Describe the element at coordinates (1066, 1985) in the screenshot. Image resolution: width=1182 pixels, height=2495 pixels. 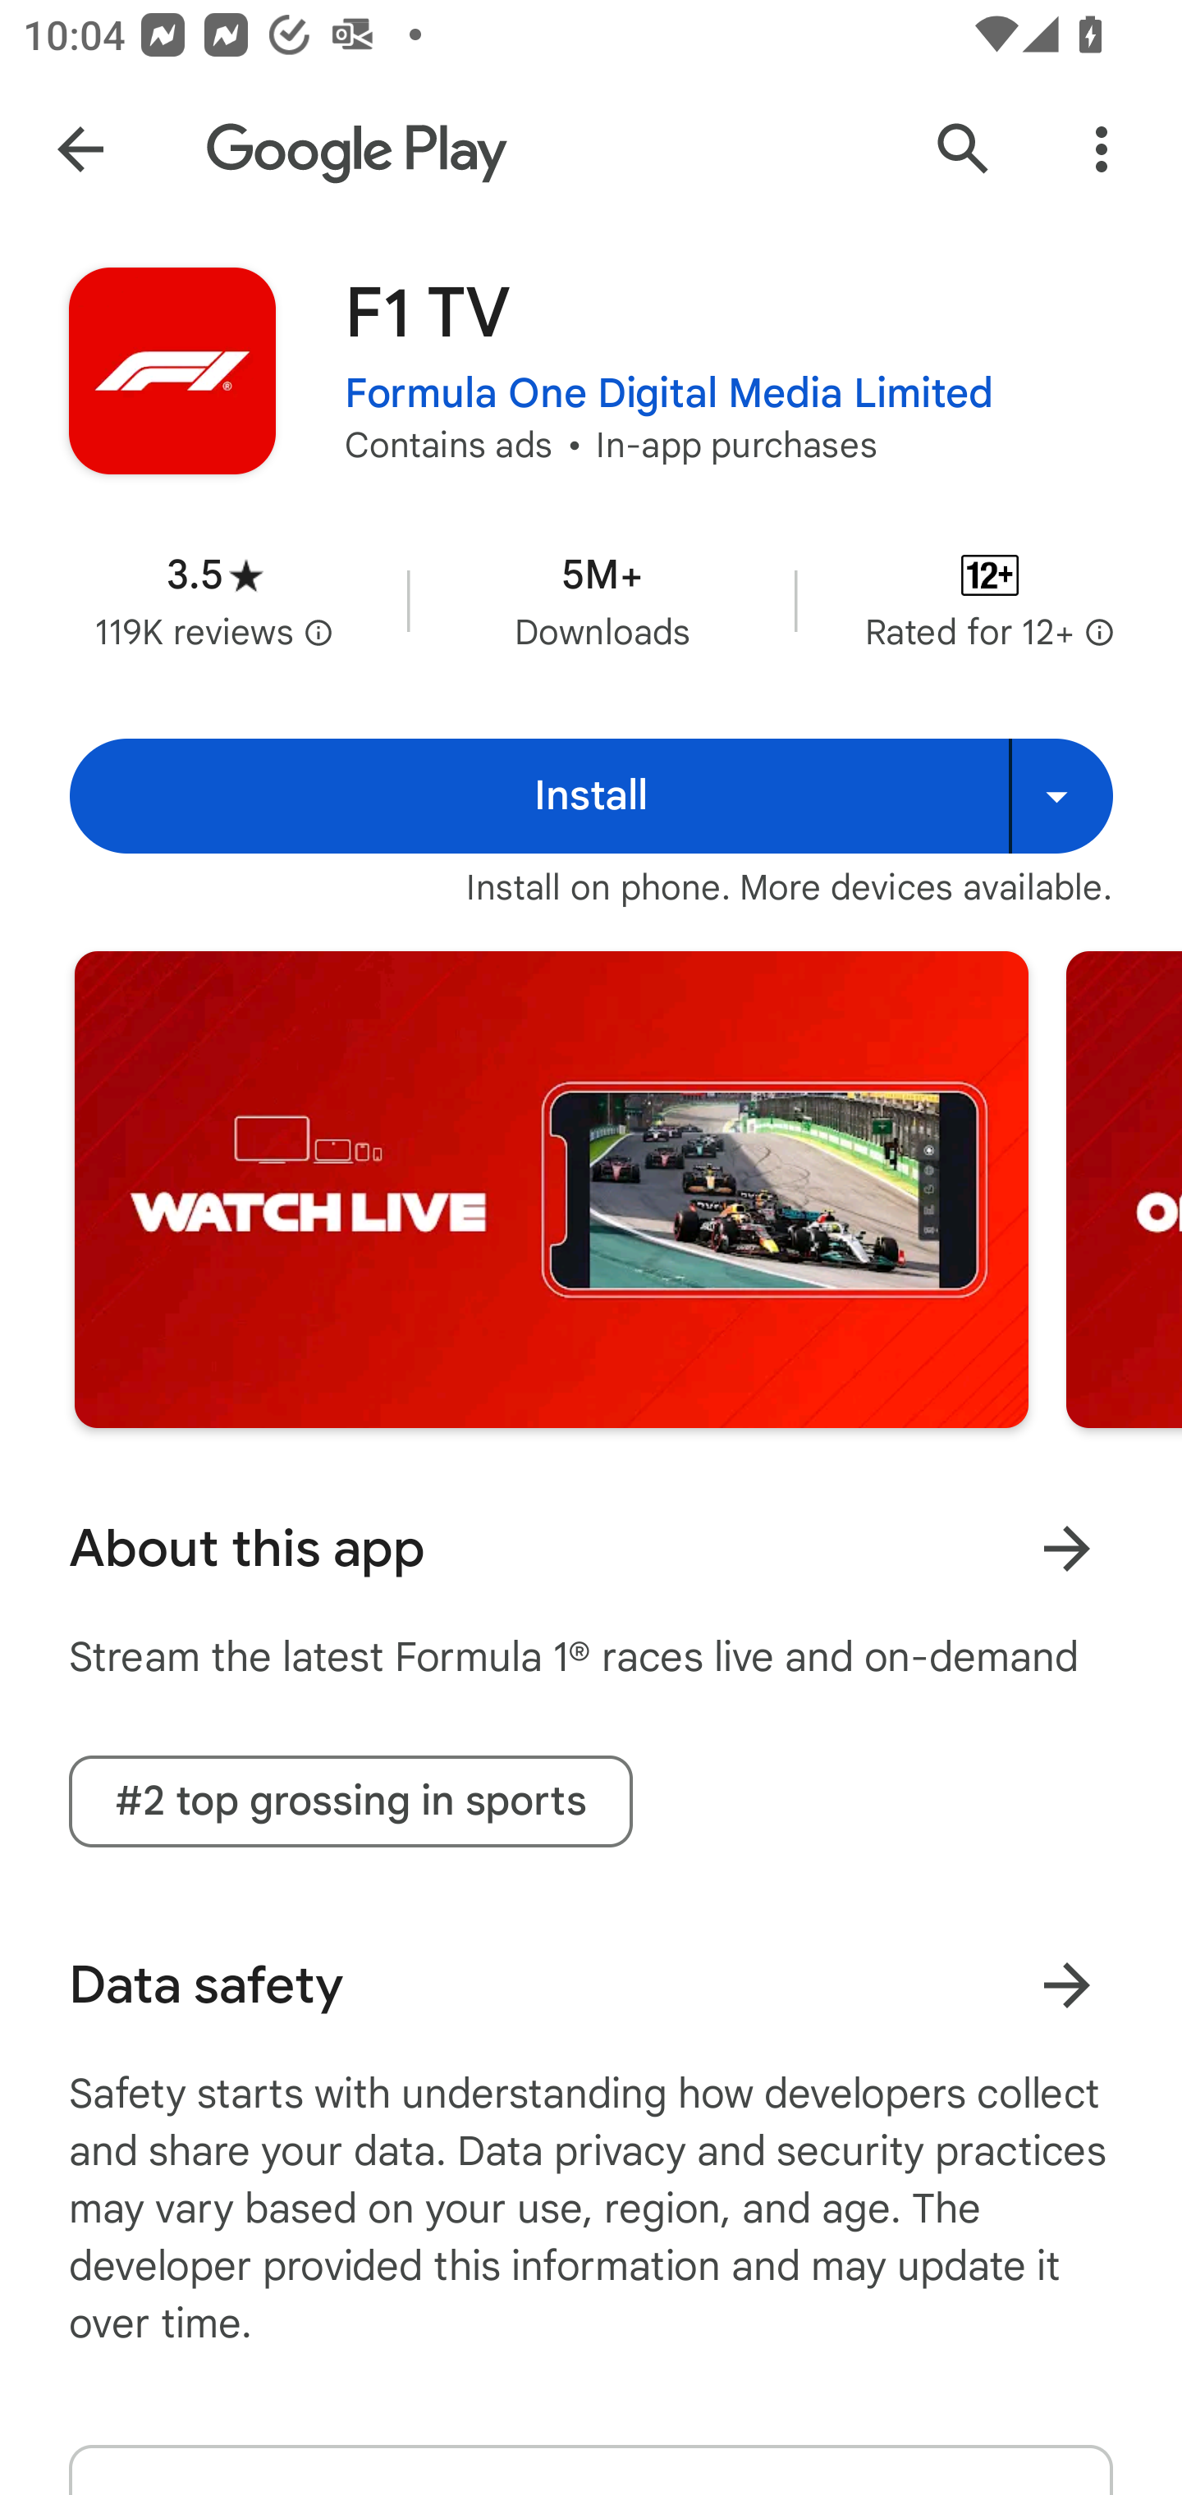
I see `Learn more about data safety` at that location.